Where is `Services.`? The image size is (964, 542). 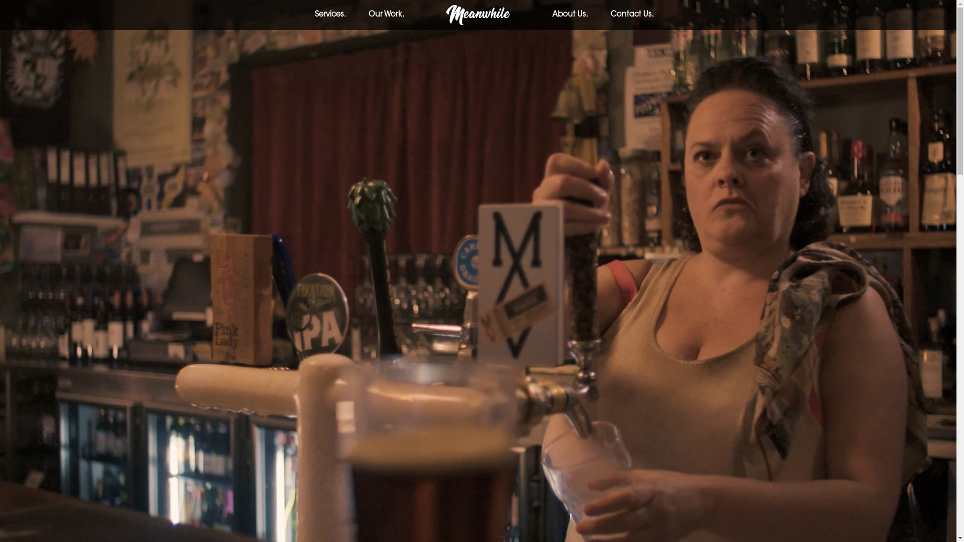
Services. is located at coordinates (330, 15).